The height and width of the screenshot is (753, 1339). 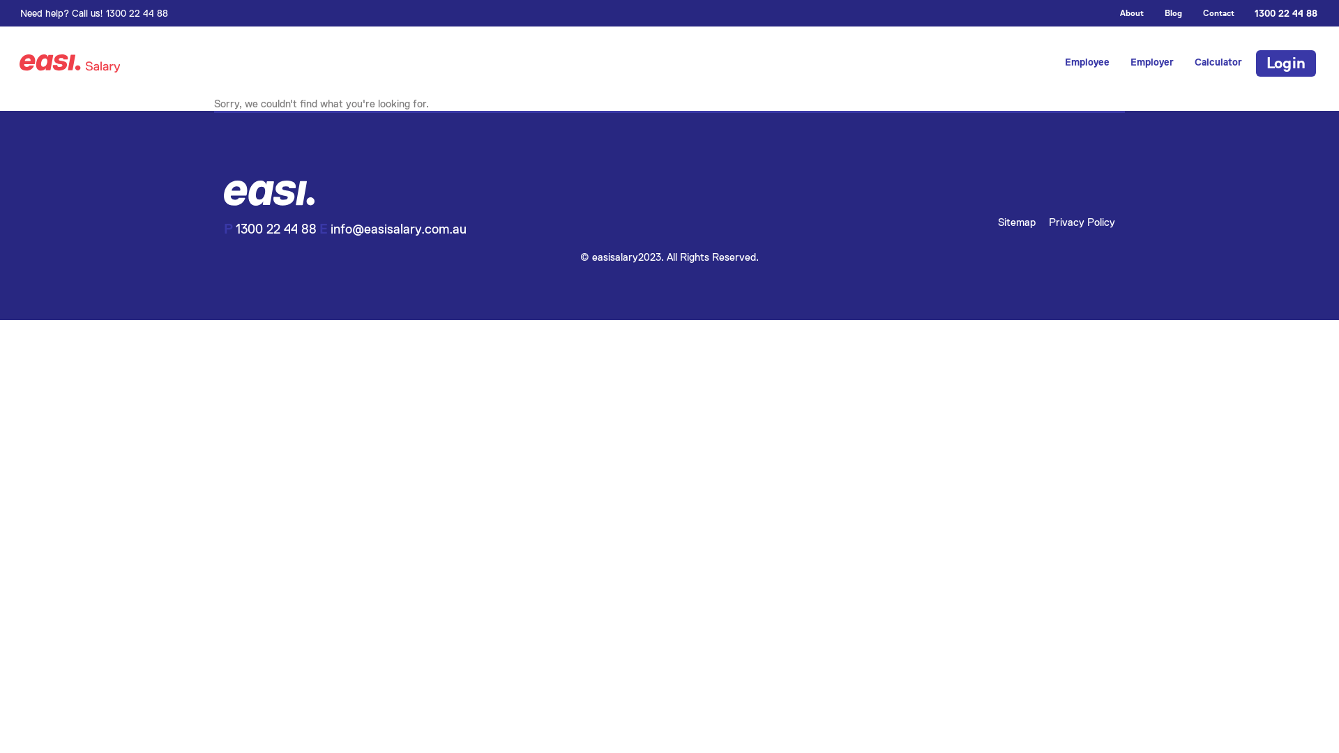 What do you see at coordinates (1087, 63) in the screenshot?
I see `Employee` at bounding box center [1087, 63].